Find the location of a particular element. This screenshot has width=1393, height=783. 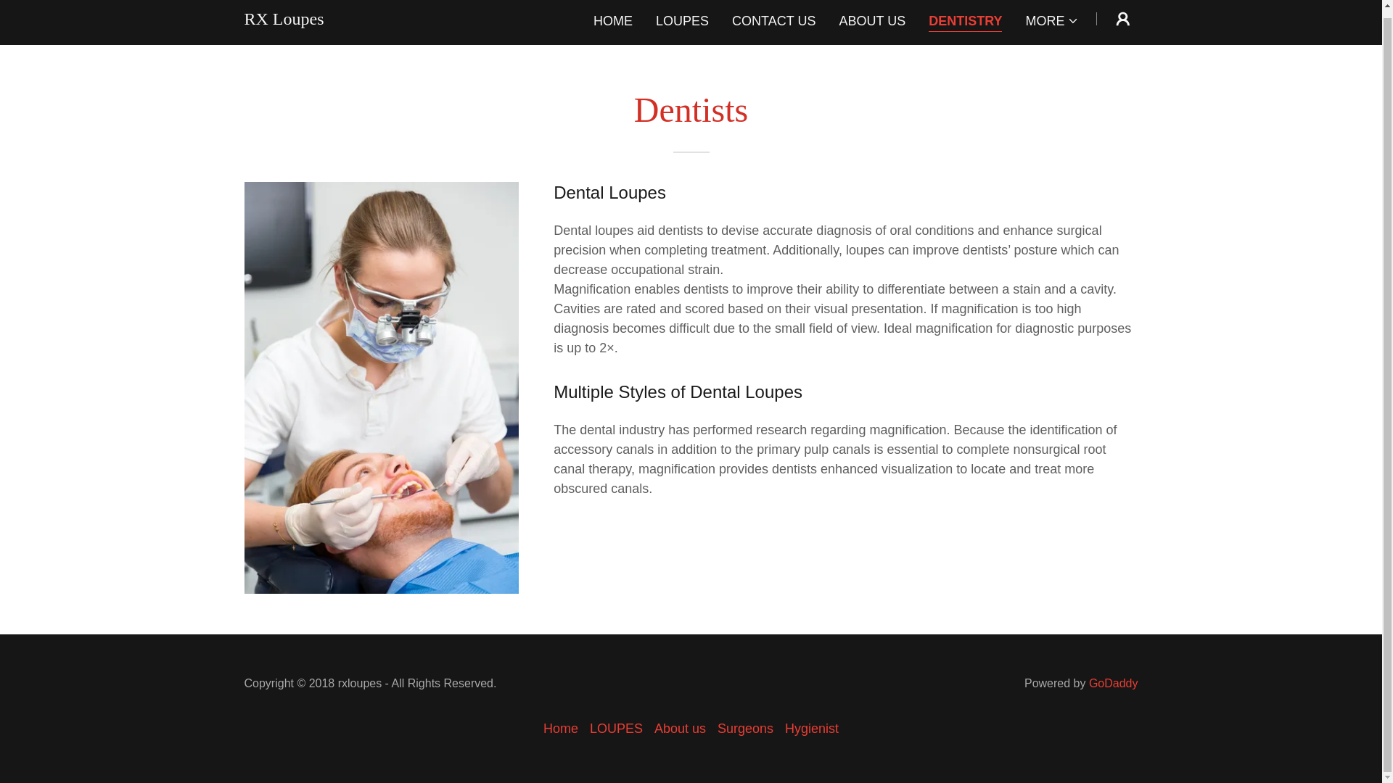

LOUPES is located at coordinates (682, 20).